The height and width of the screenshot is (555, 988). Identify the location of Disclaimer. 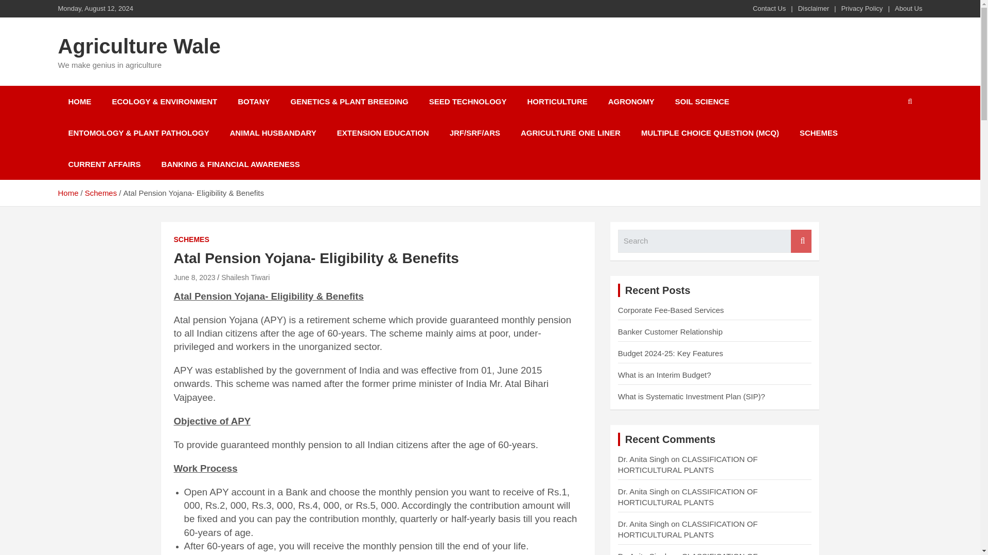
(814, 8).